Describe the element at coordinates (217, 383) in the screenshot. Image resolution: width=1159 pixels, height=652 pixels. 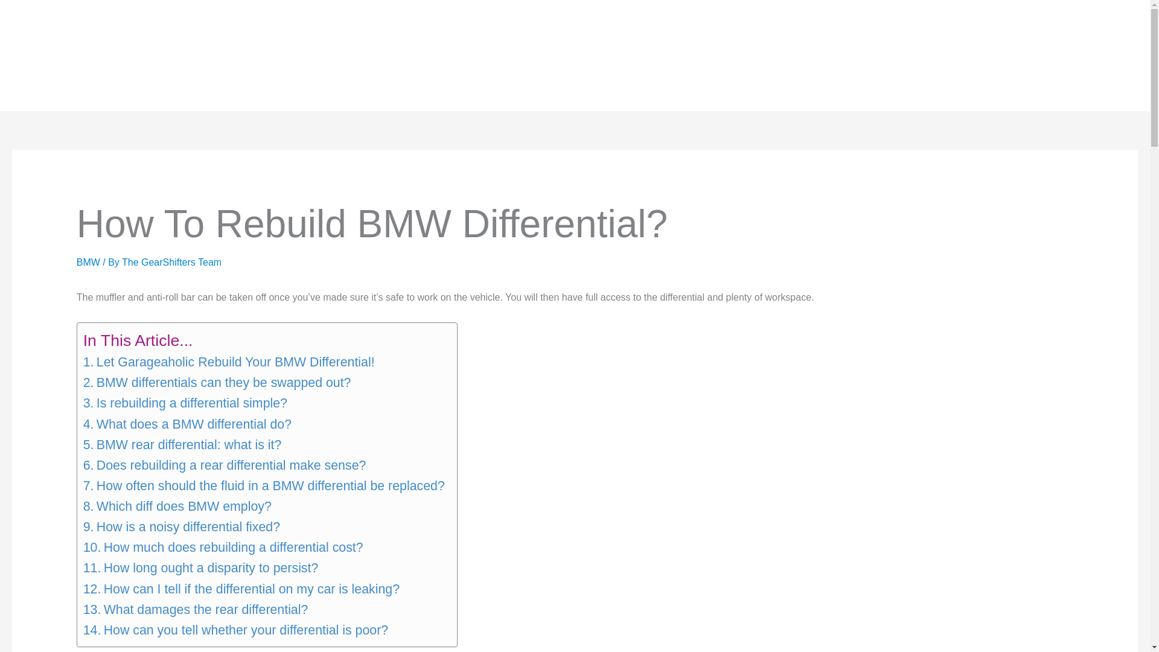
I see `BMW differentials can they be swapped out?` at that location.